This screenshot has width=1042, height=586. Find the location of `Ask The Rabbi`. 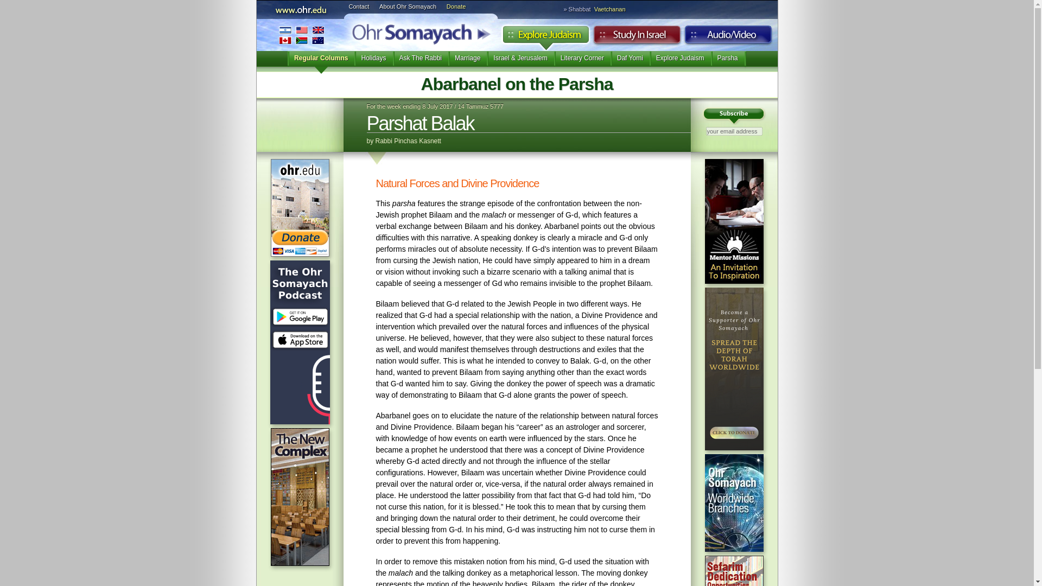

Ask The Rabbi is located at coordinates (421, 62).